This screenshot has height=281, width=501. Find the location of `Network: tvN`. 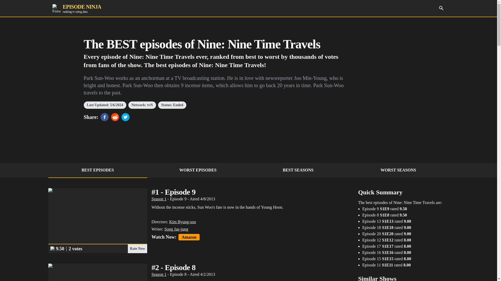

Network: tvN is located at coordinates (198, 170).